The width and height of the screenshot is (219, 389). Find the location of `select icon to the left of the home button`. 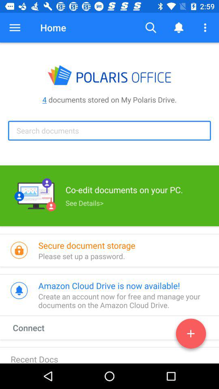

select icon to the left of the home button is located at coordinates (15, 28).